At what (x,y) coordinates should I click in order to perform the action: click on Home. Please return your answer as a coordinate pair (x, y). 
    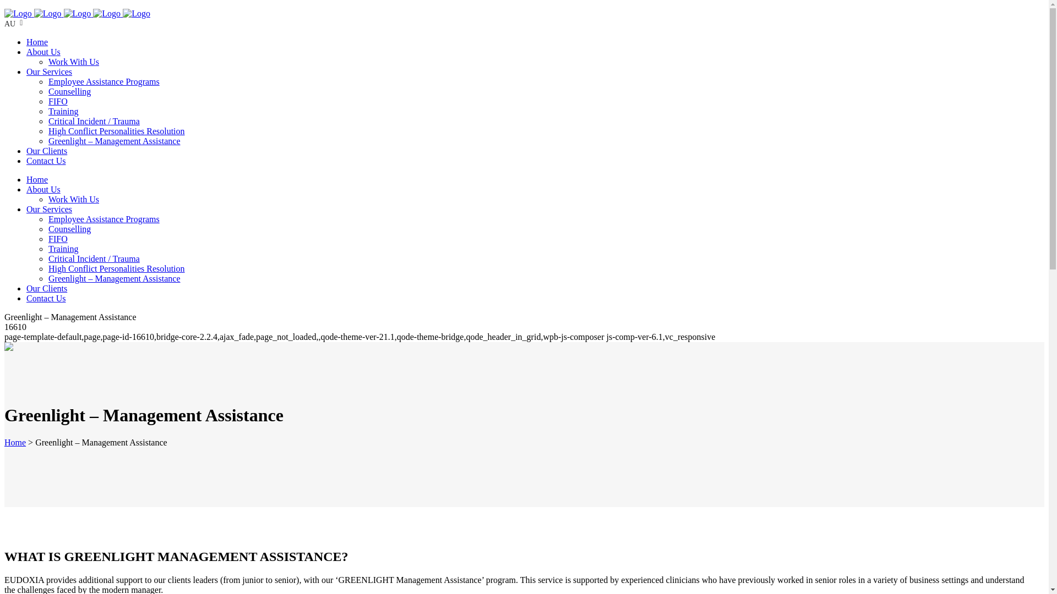
    Looking at the image, I should click on (37, 42).